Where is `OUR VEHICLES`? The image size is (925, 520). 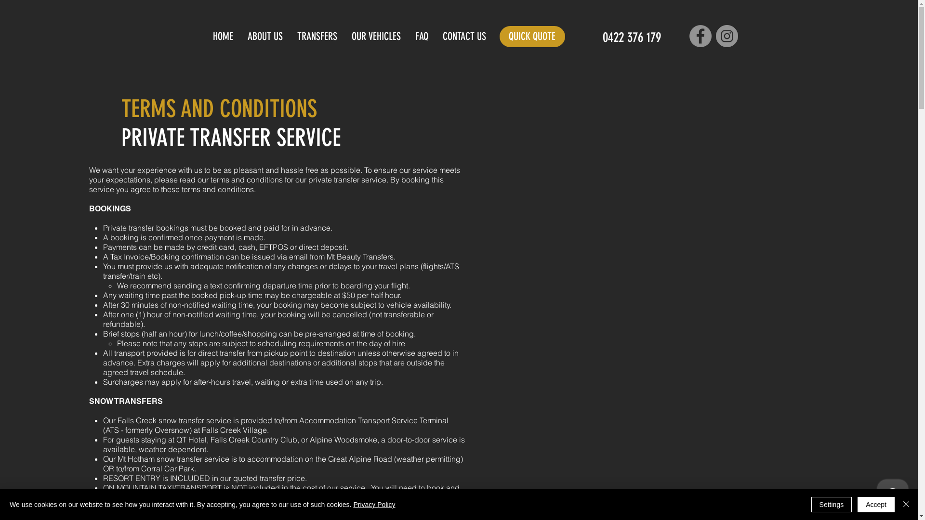
OUR VEHICLES is located at coordinates (376, 37).